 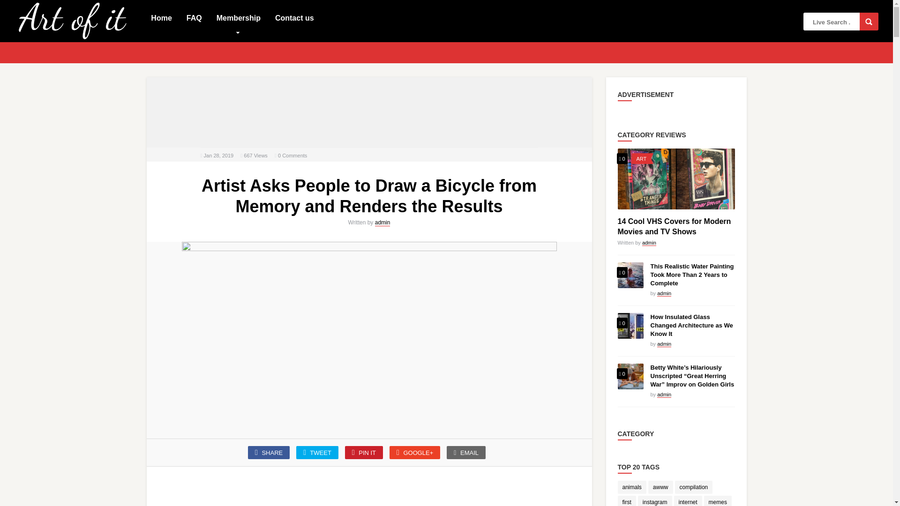 What do you see at coordinates (649, 243) in the screenshot?
I see `Posts by admin` at bounding box center [649, 243].